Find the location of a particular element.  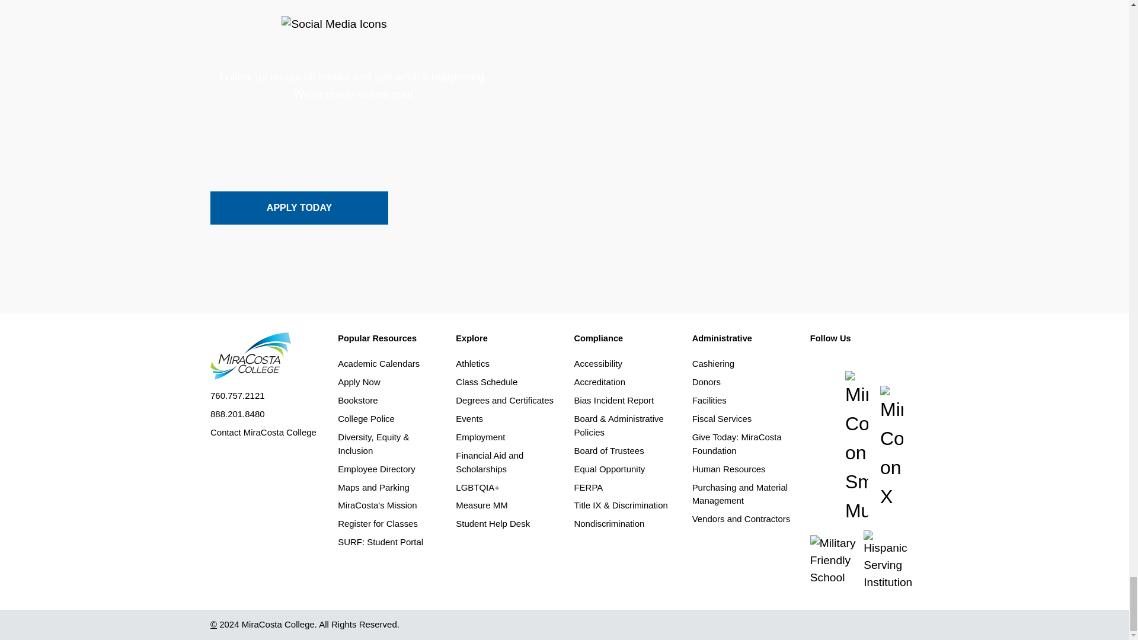

MiraCosta College employee directory is located at coordinates (376, 469).